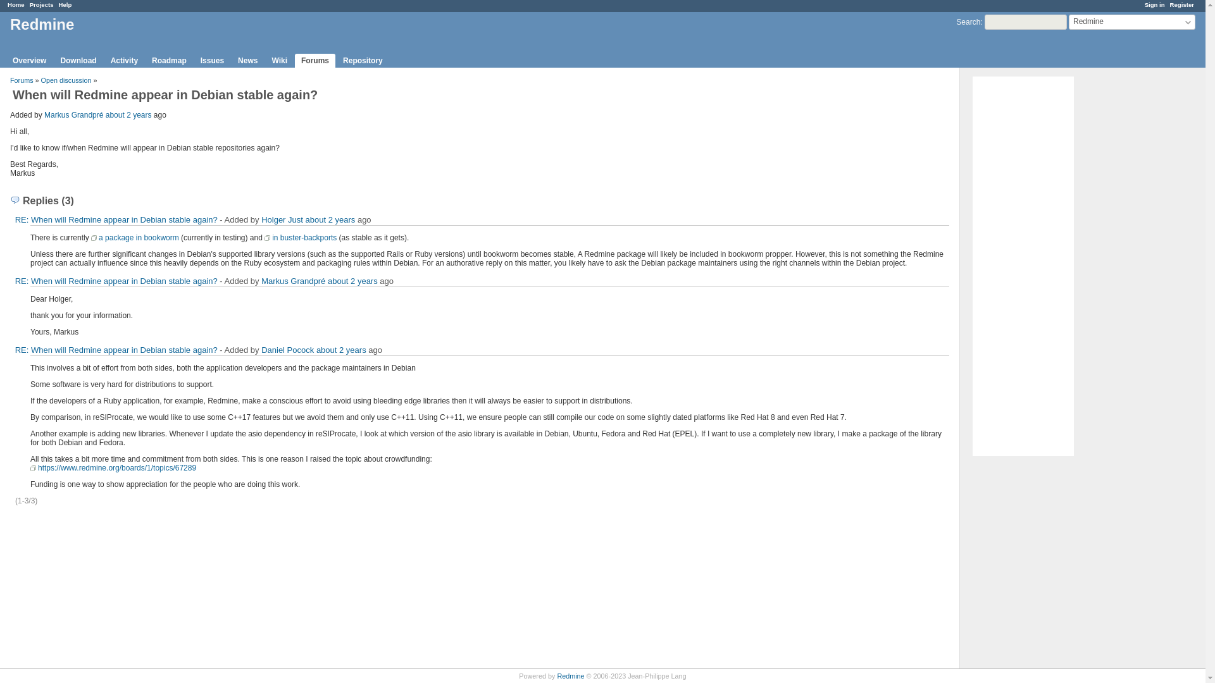 The height and width of the screenshot is (683, 1215). What do you see at coordinates (213, 61) in the screenshot?
I see `Issues` at bounding box center [213, 61].